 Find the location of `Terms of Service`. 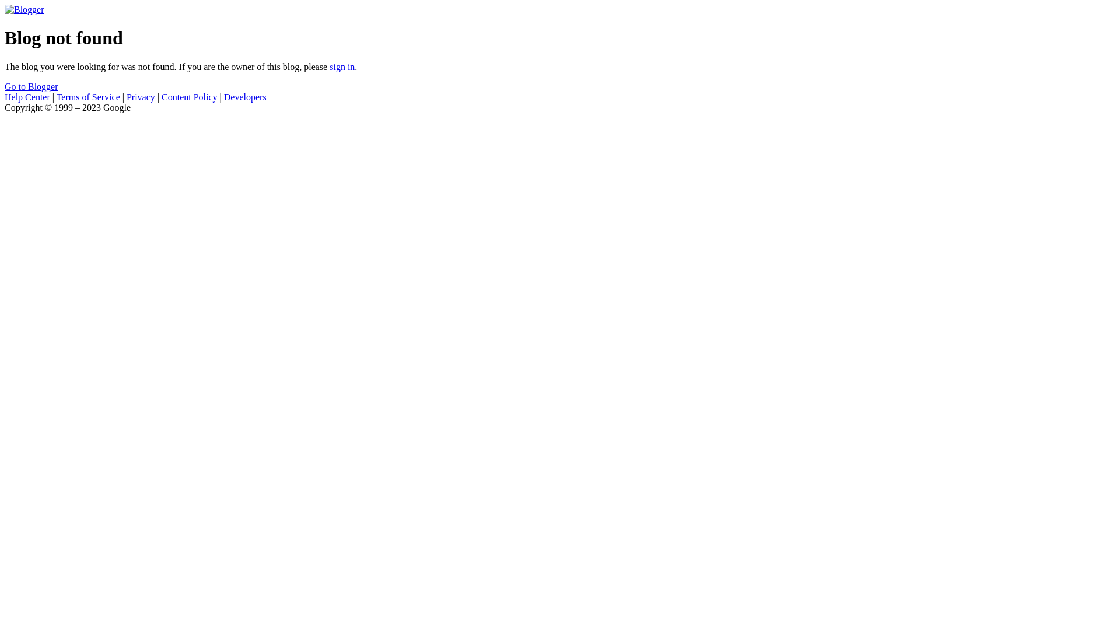

Terms of Service is located at coordinates (89, 97).